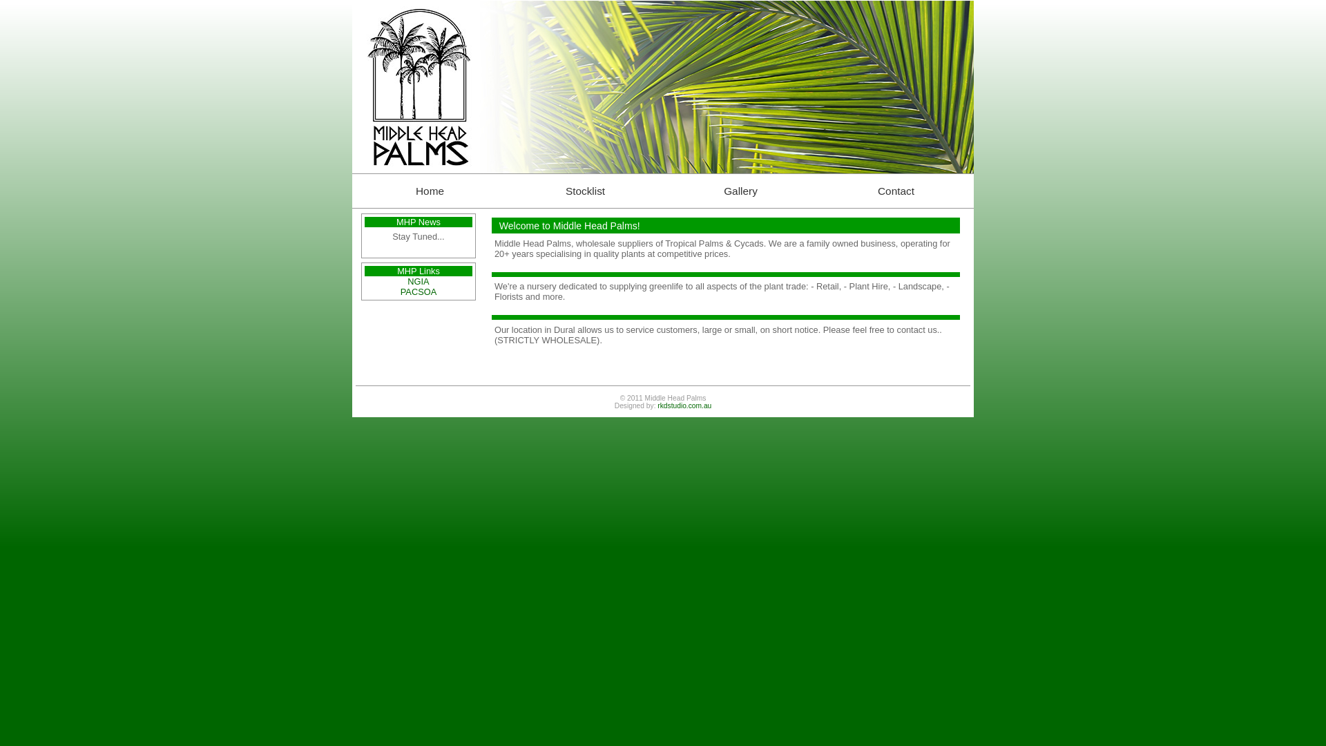 This screenshot has height=746, width=1326. What do you see at coordinates (896, 191) in the screenshot?
I see `Contact` at bounding box center [896, 191].